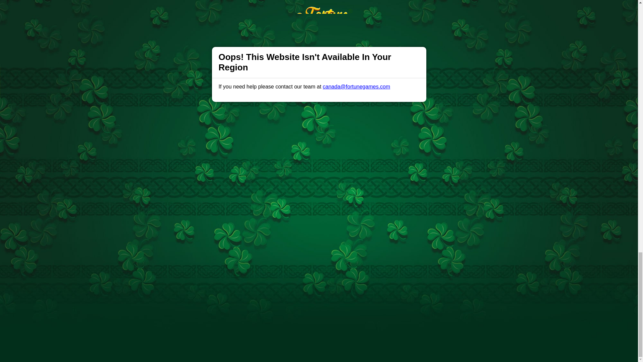  I want to click on Blog, so click(326, 222).